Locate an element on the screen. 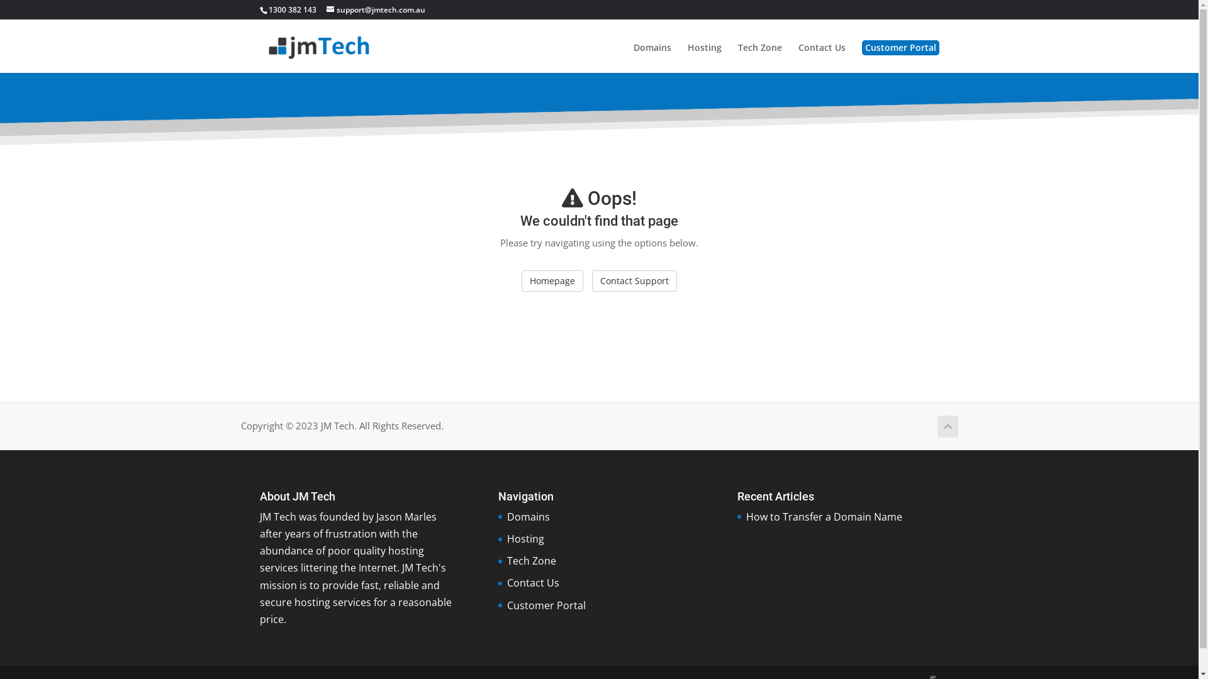 The image size is (1208, 679). Contact Support is located at coordinates (634, 281).